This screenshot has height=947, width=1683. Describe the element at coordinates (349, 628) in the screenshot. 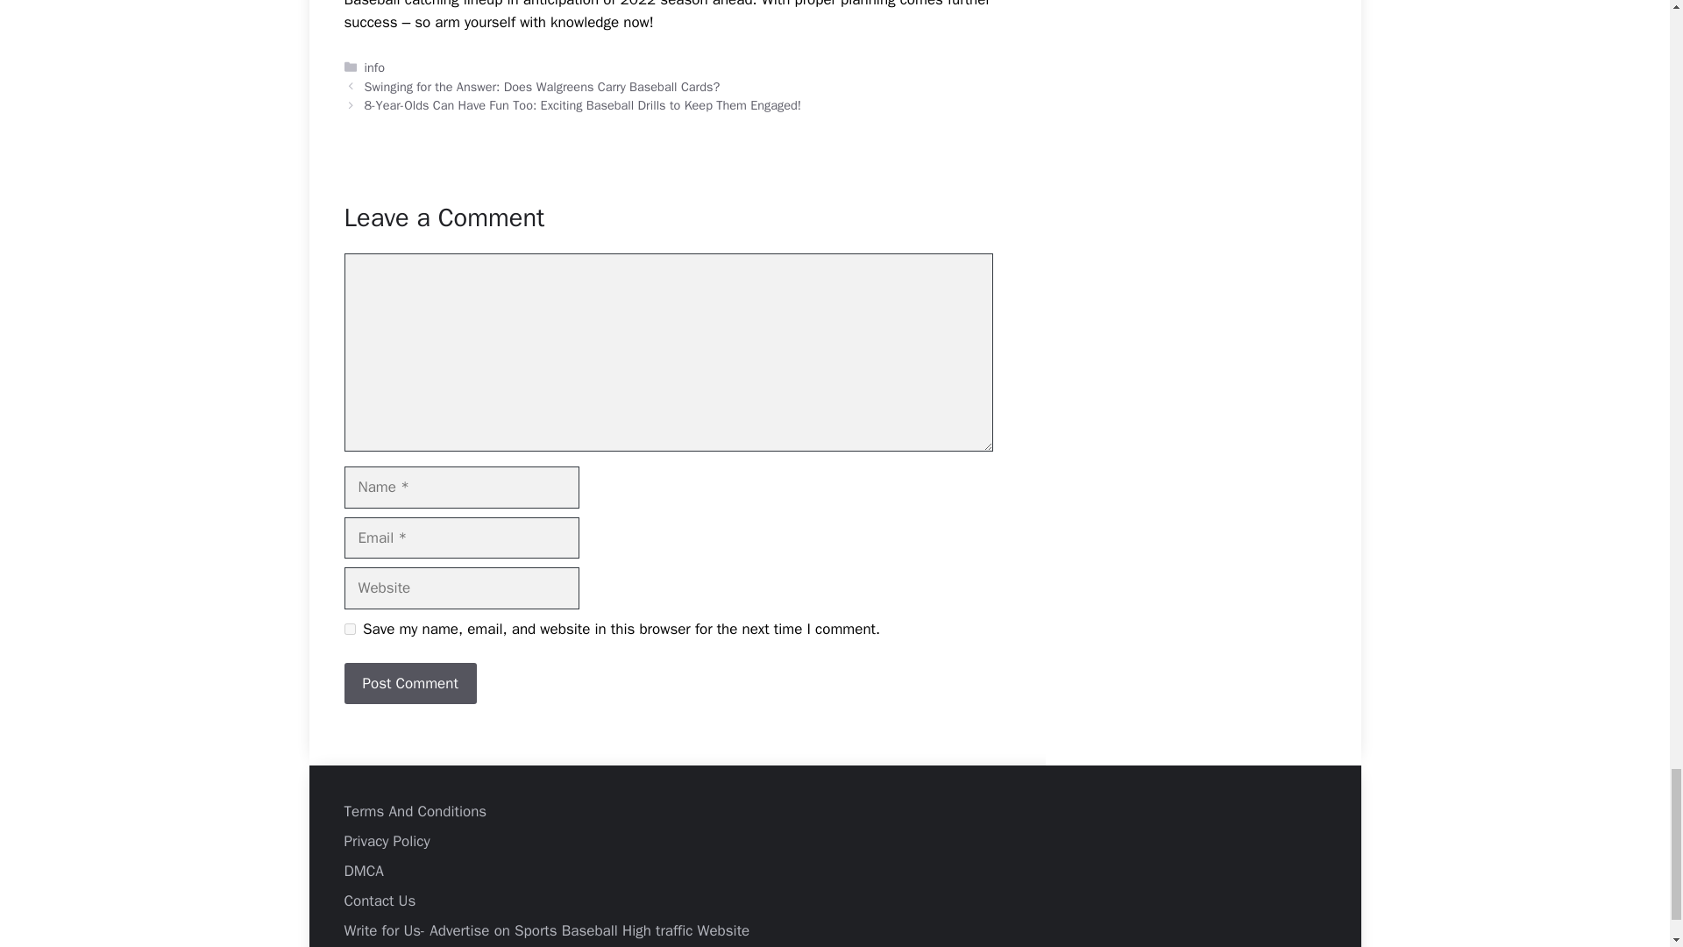

I see `yes` at that location.